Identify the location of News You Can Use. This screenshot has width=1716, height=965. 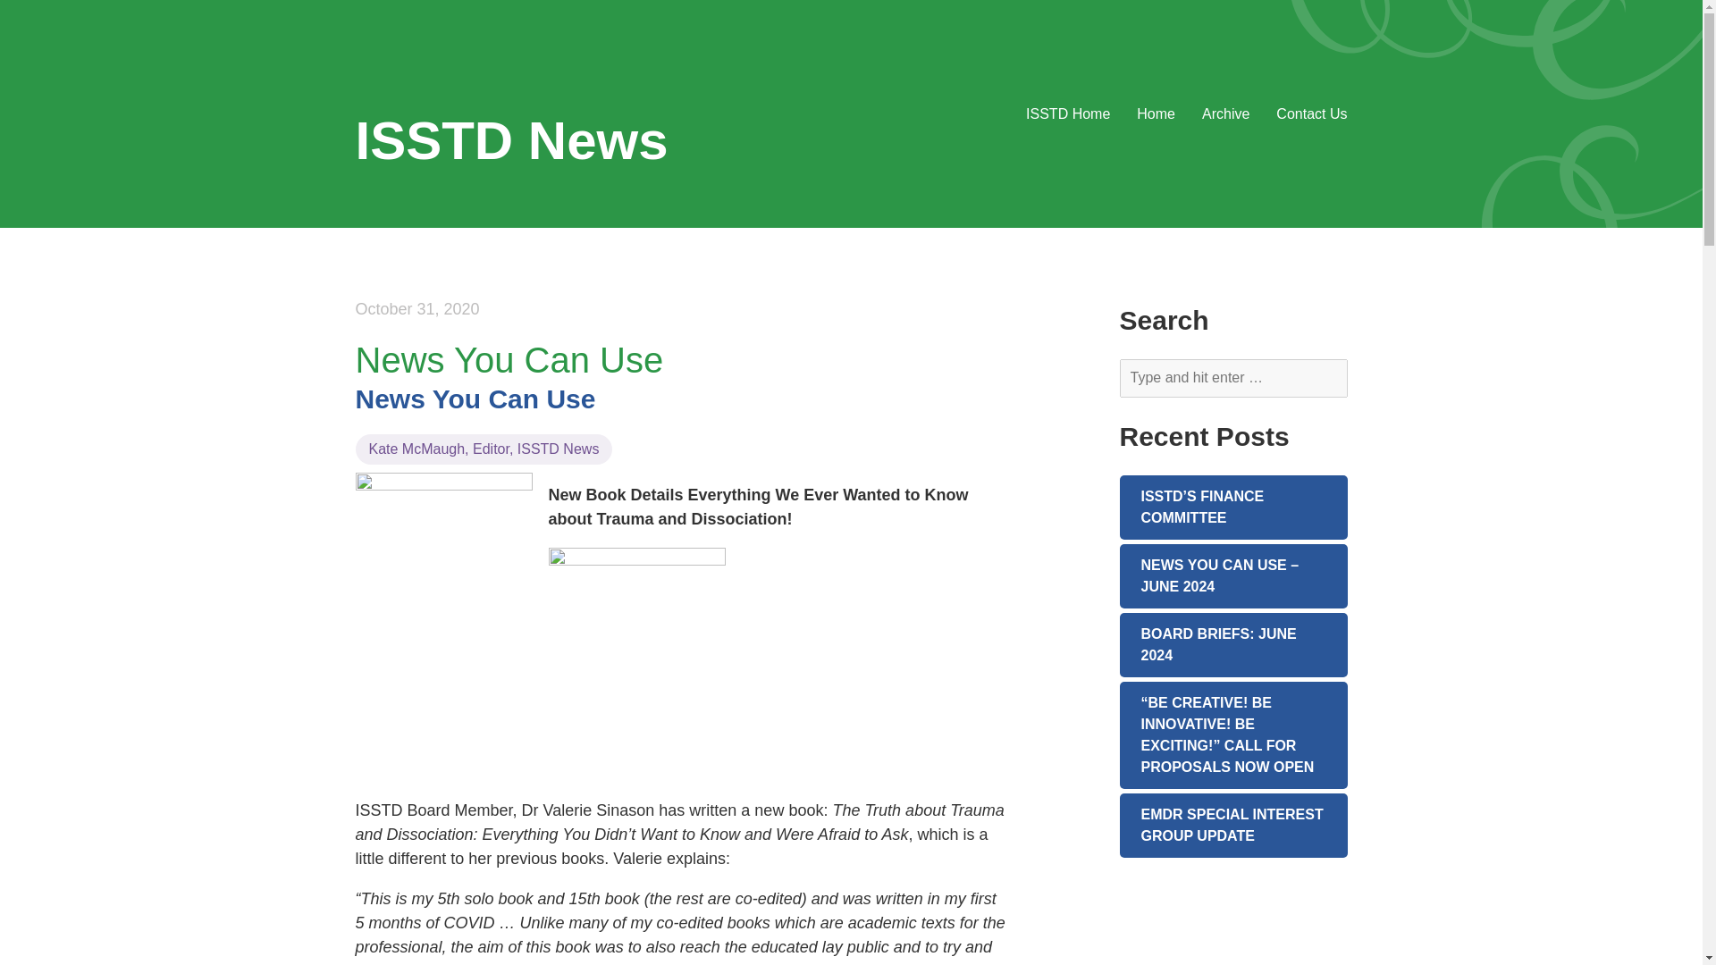
(509, 360).